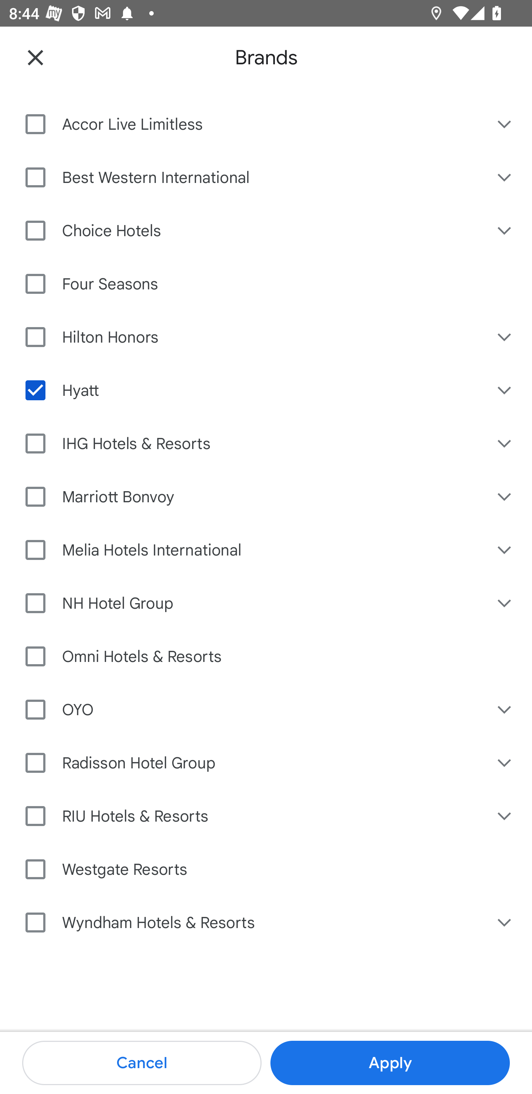  I want to click on Apply Apply Apply, so click(390, 1063).